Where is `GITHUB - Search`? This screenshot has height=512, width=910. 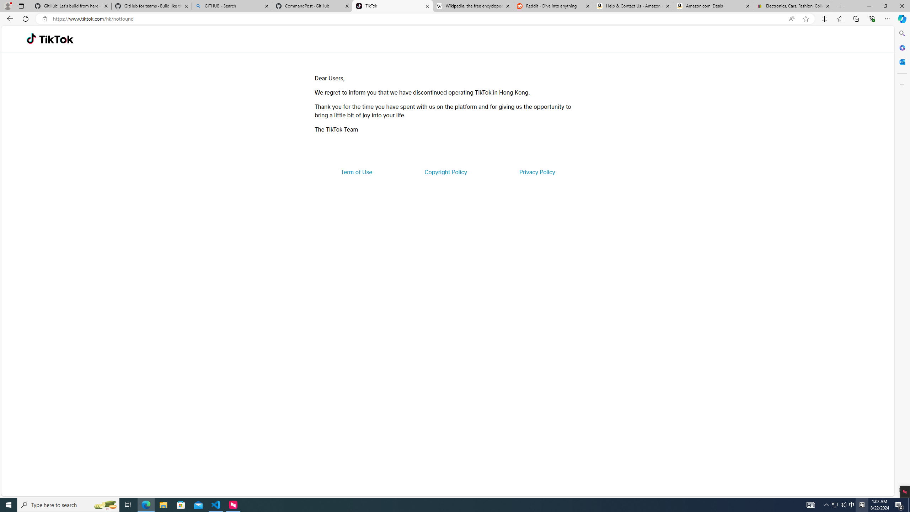
GITHUB - Search is located at coordinates (231, 6).